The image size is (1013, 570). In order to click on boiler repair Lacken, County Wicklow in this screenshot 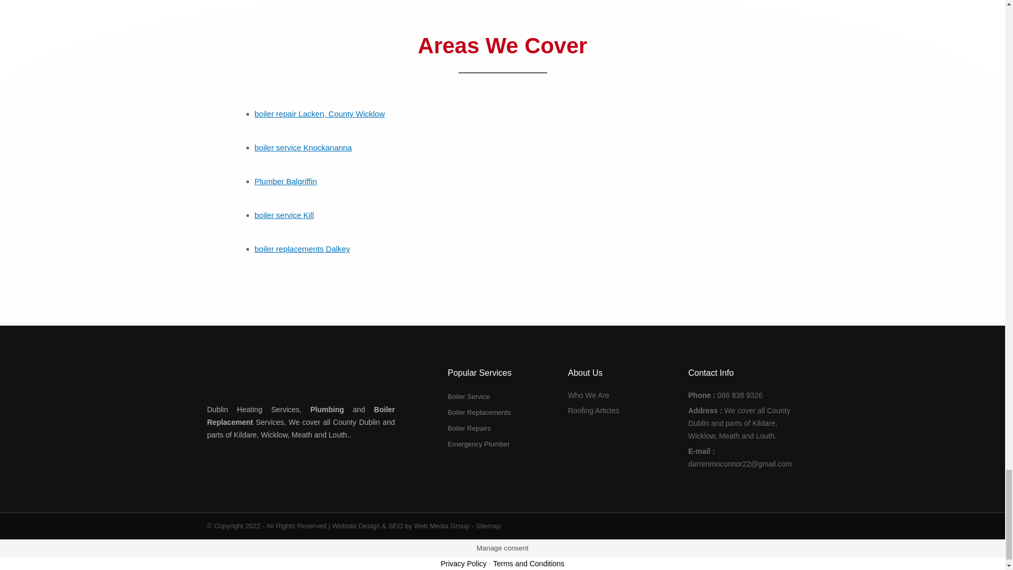, I will do `click(319, 113)`.